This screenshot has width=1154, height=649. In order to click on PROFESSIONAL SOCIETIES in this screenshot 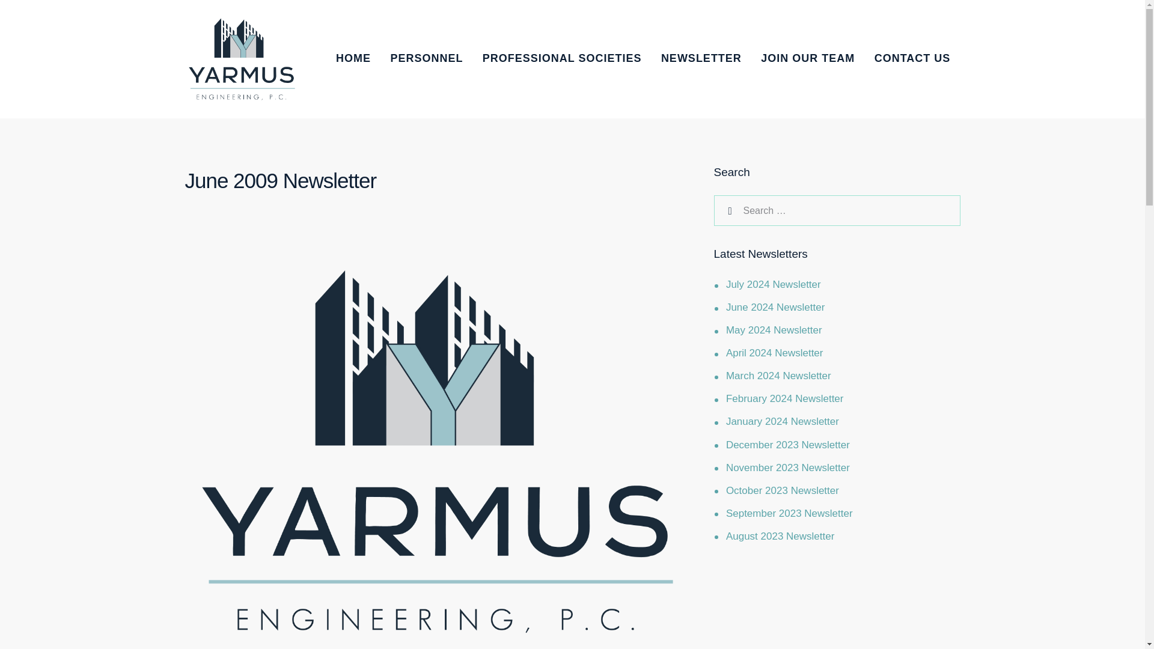, I will do `click(563, 59)`.